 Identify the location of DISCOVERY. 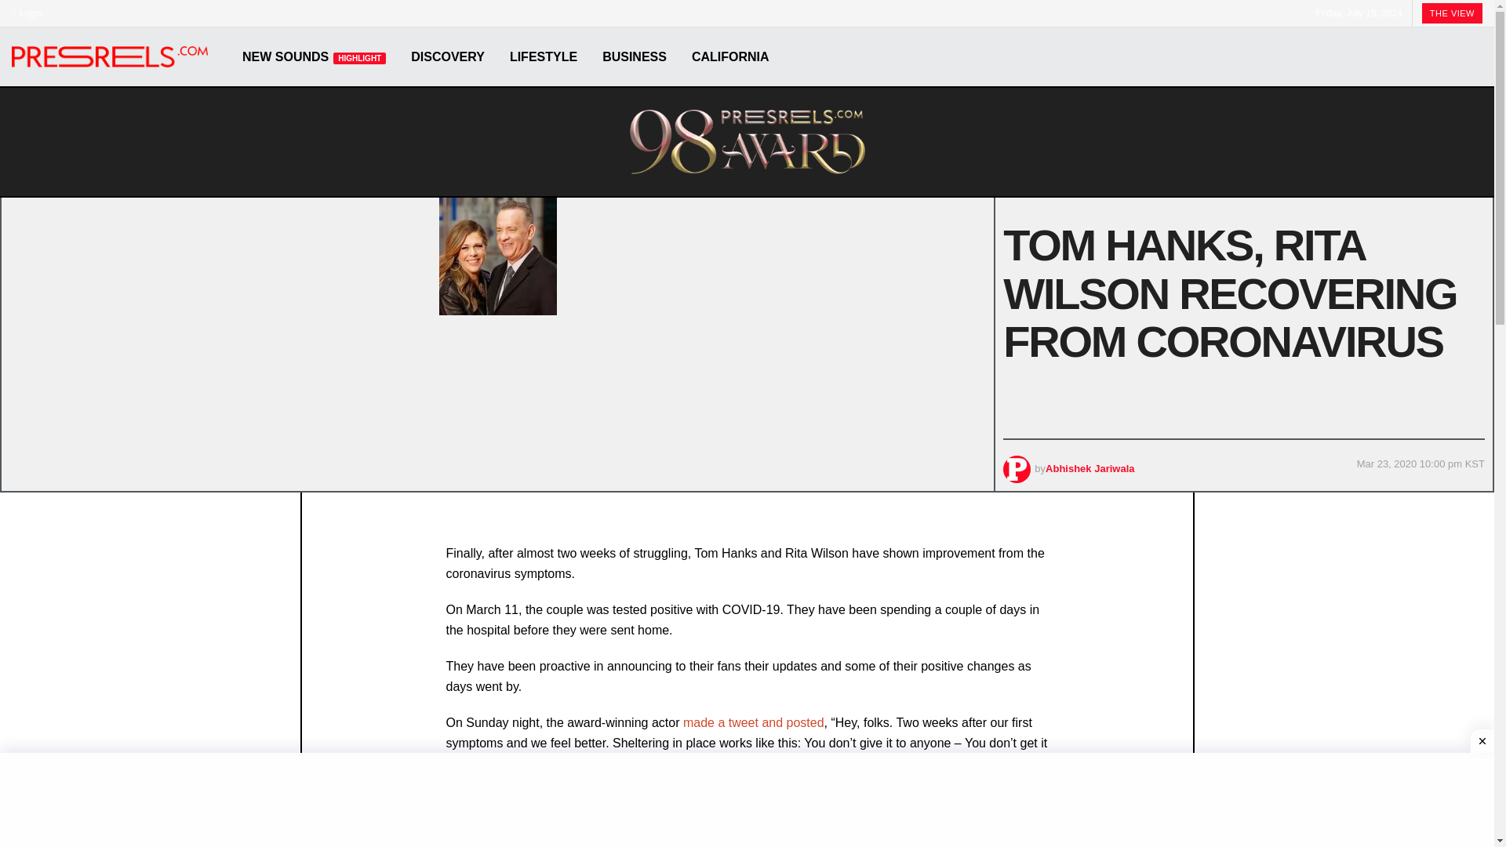
(447, 56).